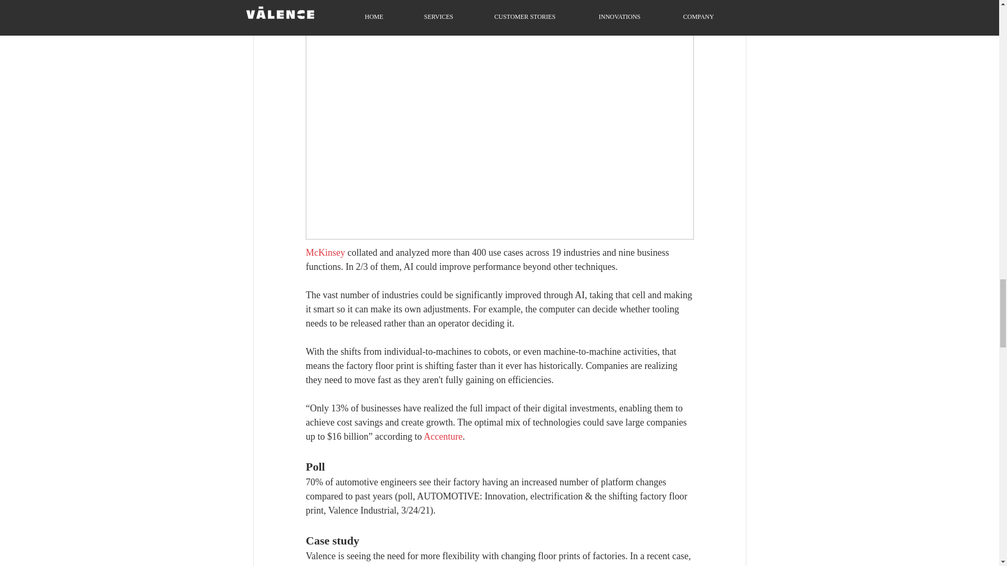  I want to click on Accenture, so click(443, 436).